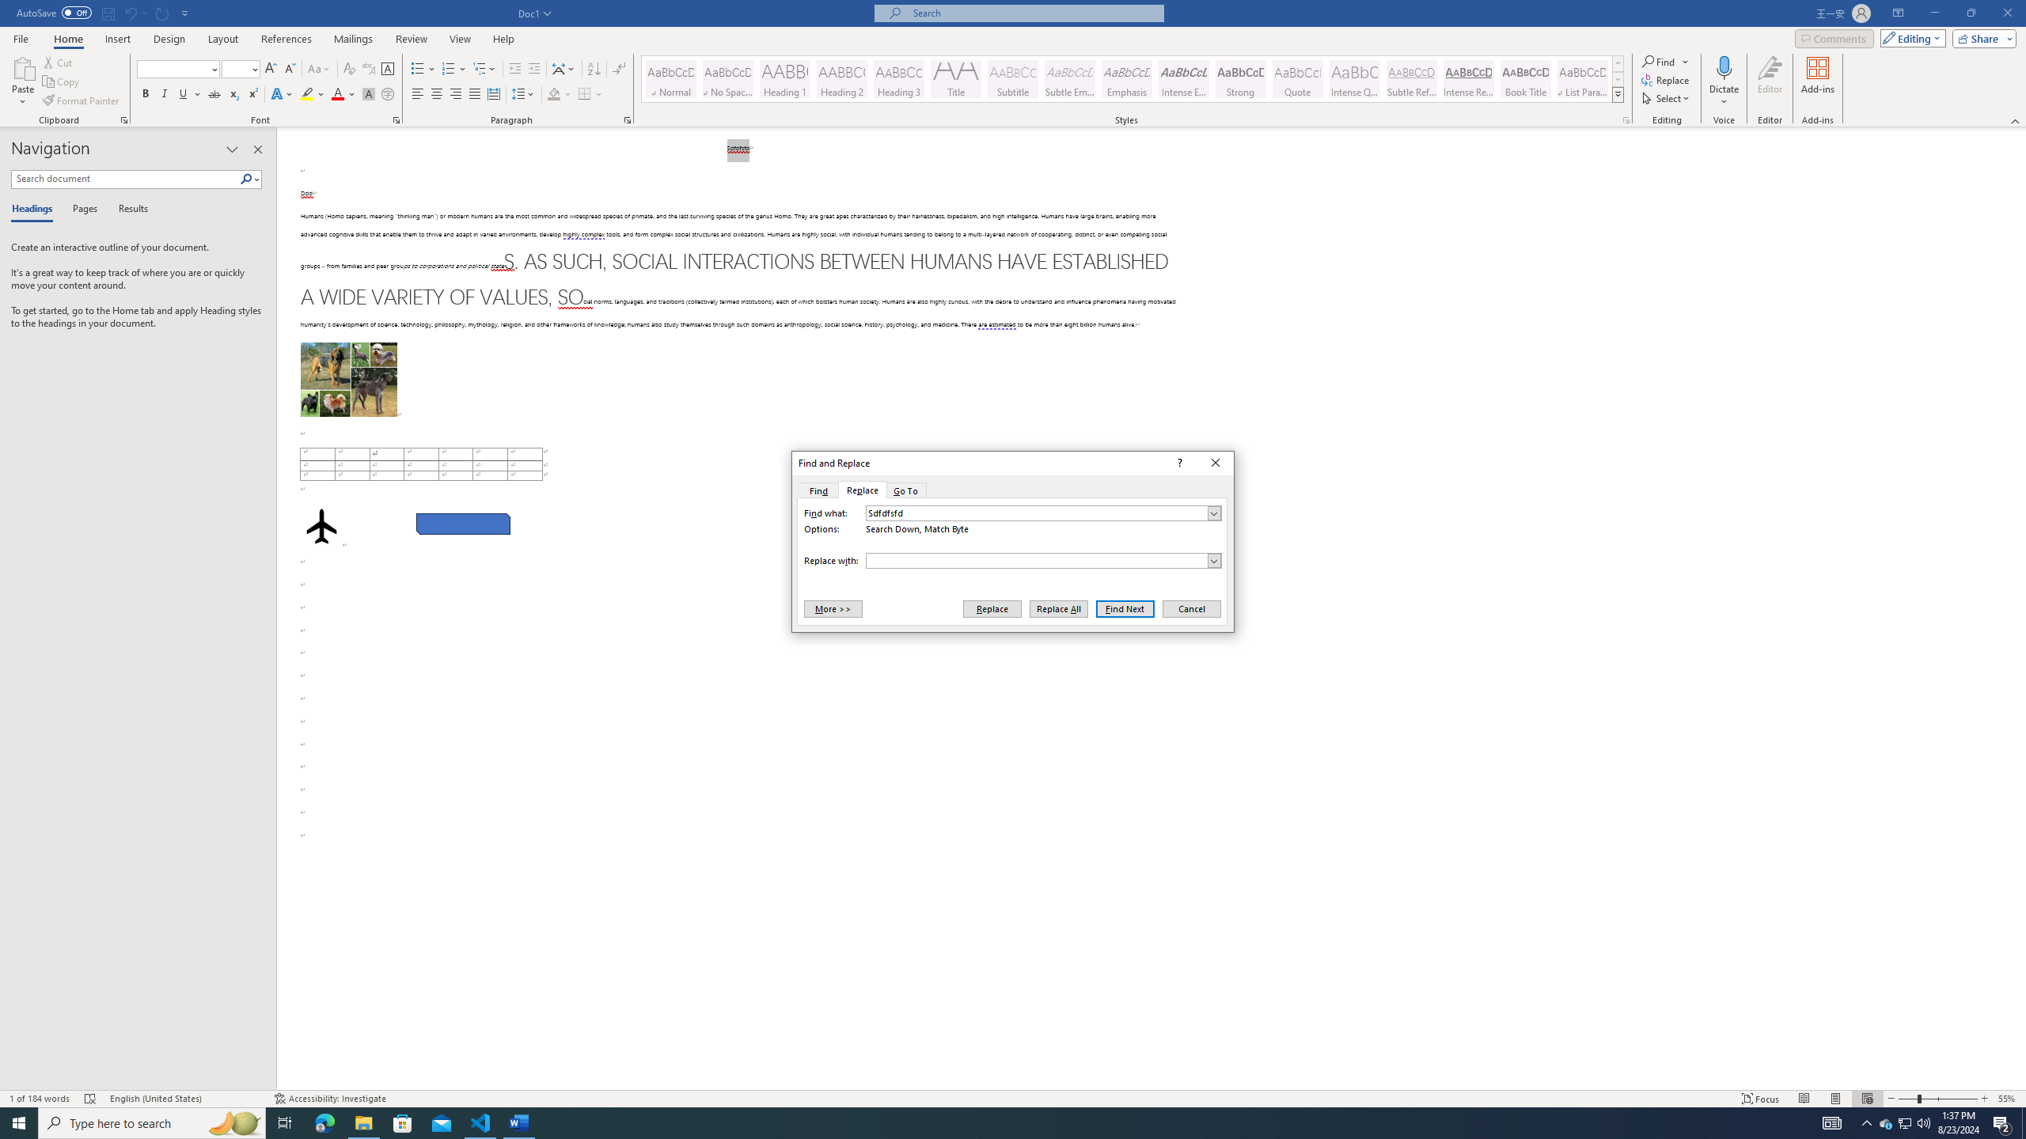 The height and width of the screenshot is (1139, 2026). Describe the element at coordinates (1627, 120) in the screenshot. I see `Styles...` at that location.